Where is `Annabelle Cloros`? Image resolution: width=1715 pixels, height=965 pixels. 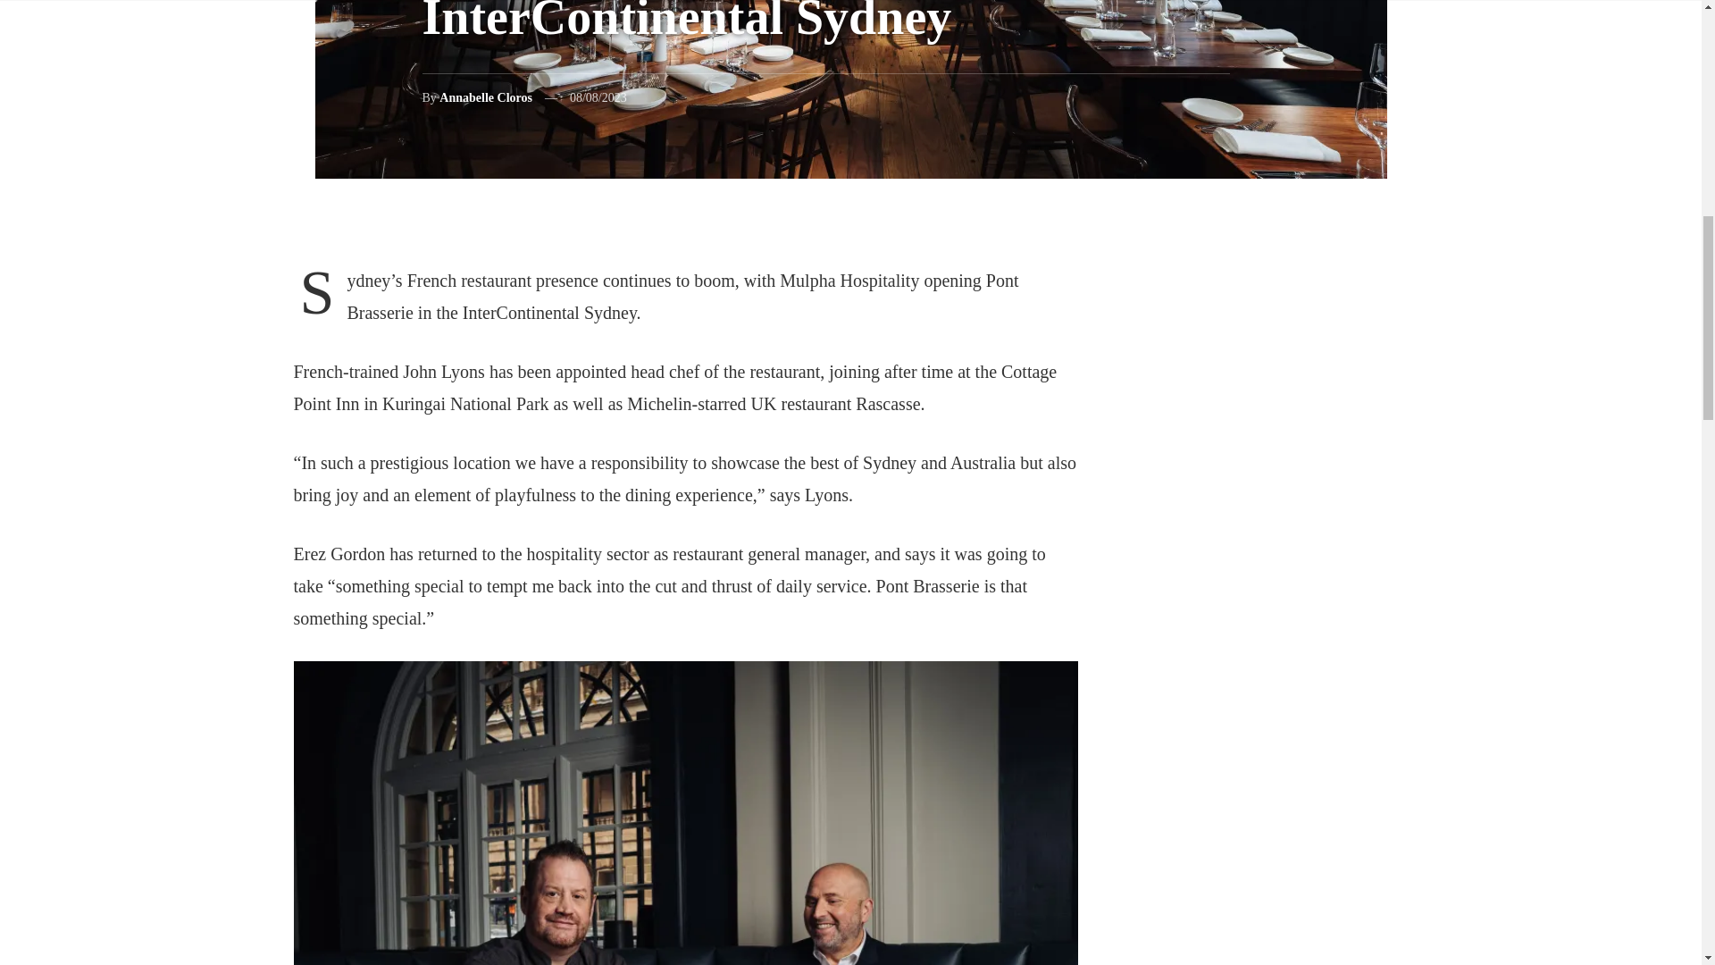 Annabelle Cloros is located at coordinates (485, 96).